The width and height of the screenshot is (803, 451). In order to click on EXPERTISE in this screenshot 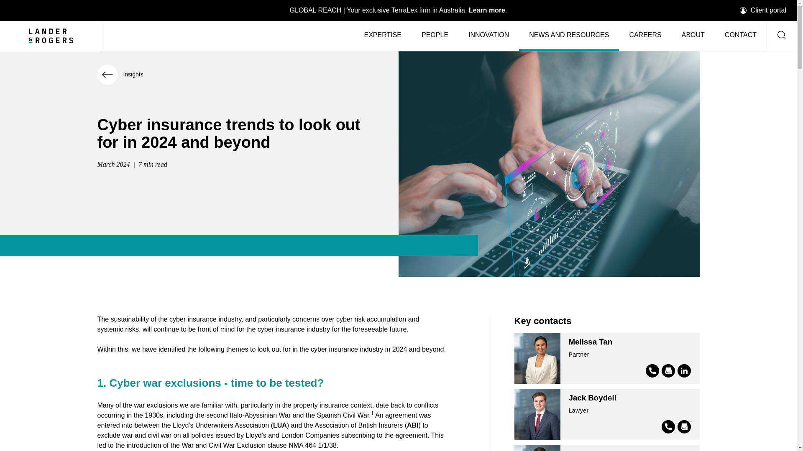, I will do `click(382, 35)`.